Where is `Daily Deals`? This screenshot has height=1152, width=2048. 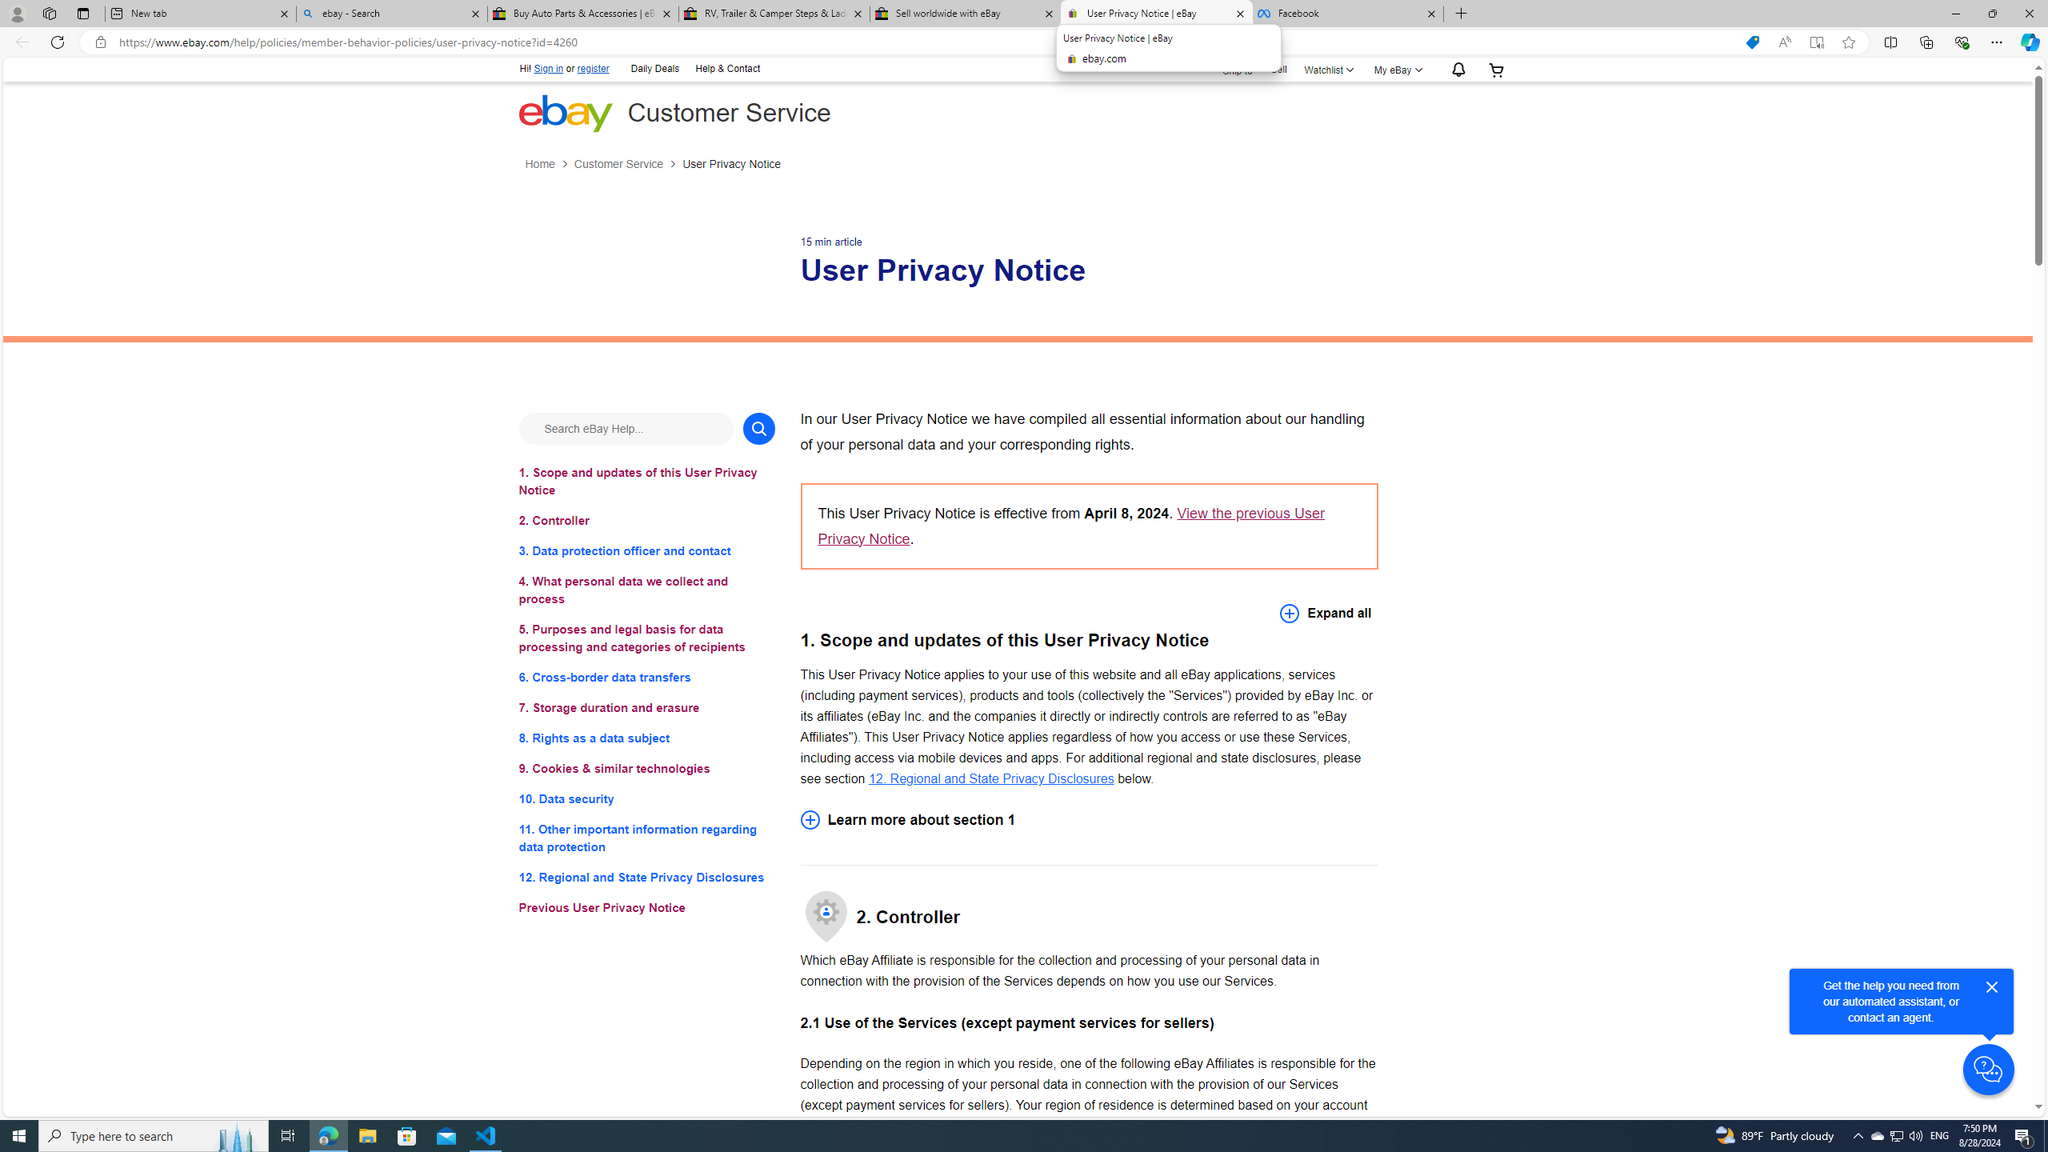 Daily Deals is located at coordinates (655, 67).